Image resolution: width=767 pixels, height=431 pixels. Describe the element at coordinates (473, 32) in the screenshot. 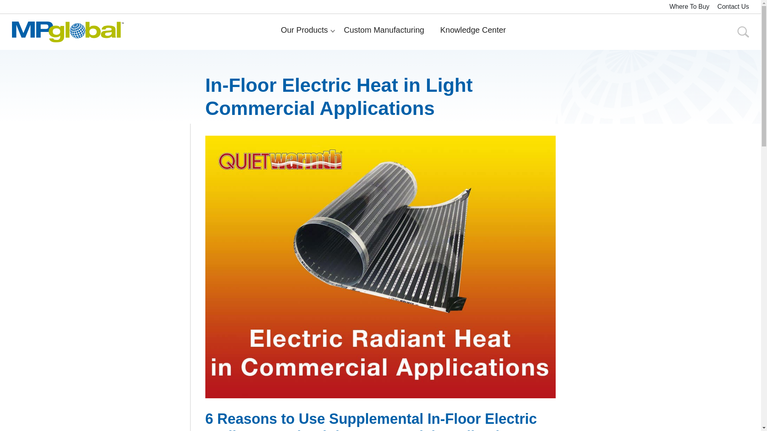

I see `Knowledge Center` at that location.